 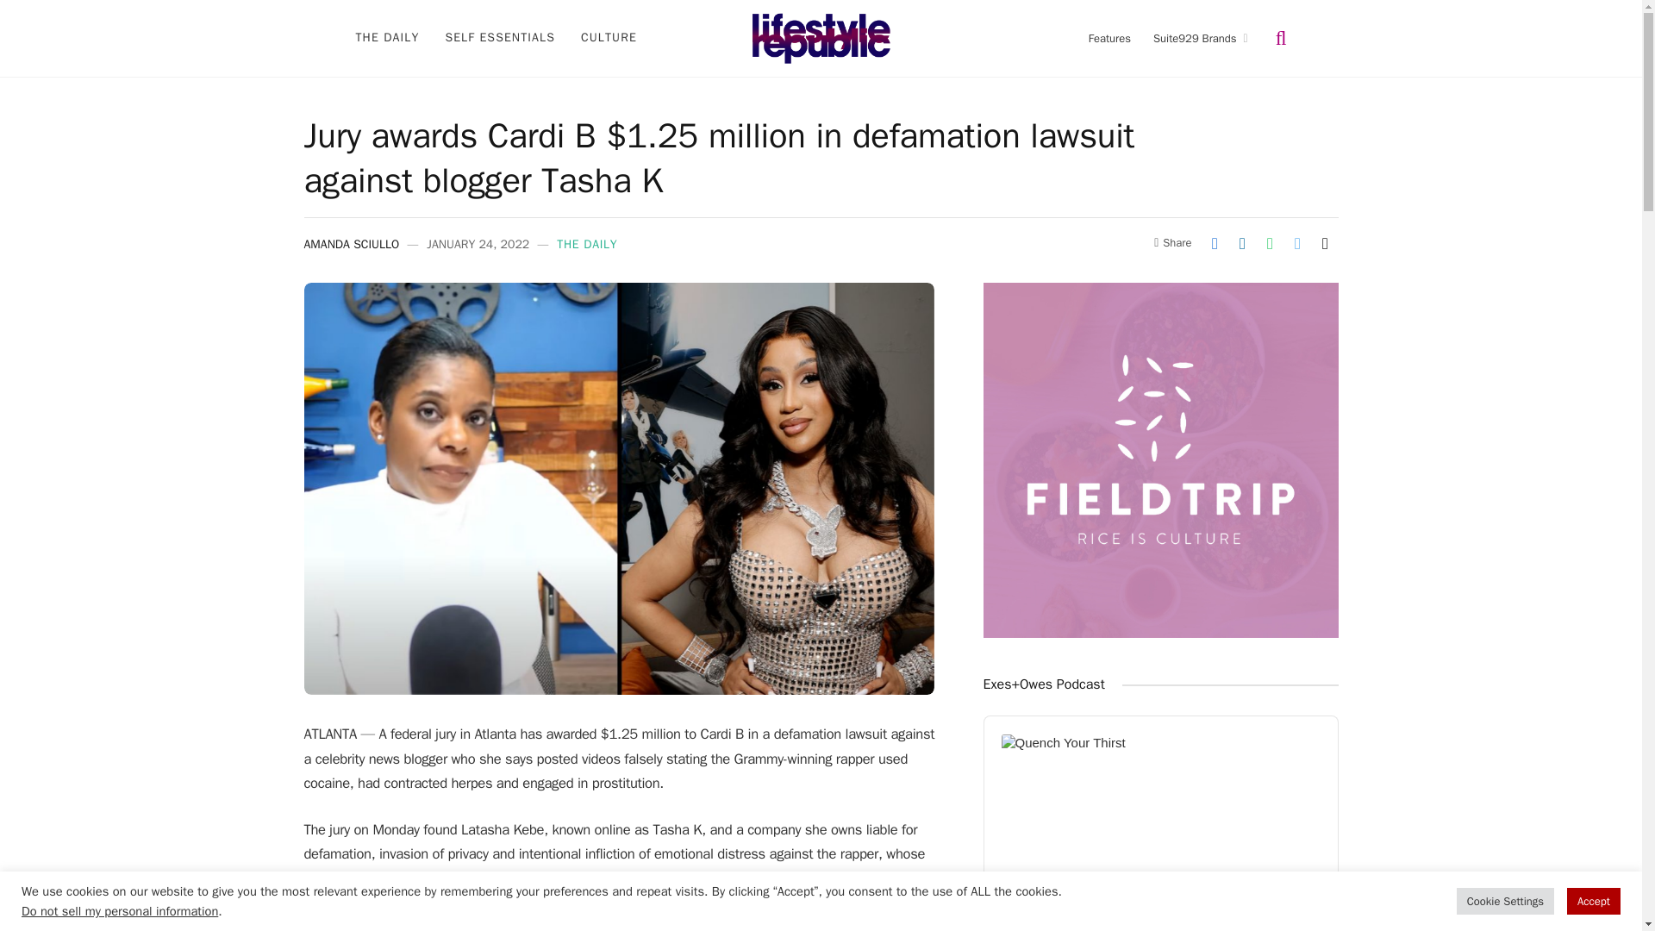 What do you see at coordinates (1200, 38) in the screenshot?
I see `Suite929 Brands` at bounding box center [1200, 38].